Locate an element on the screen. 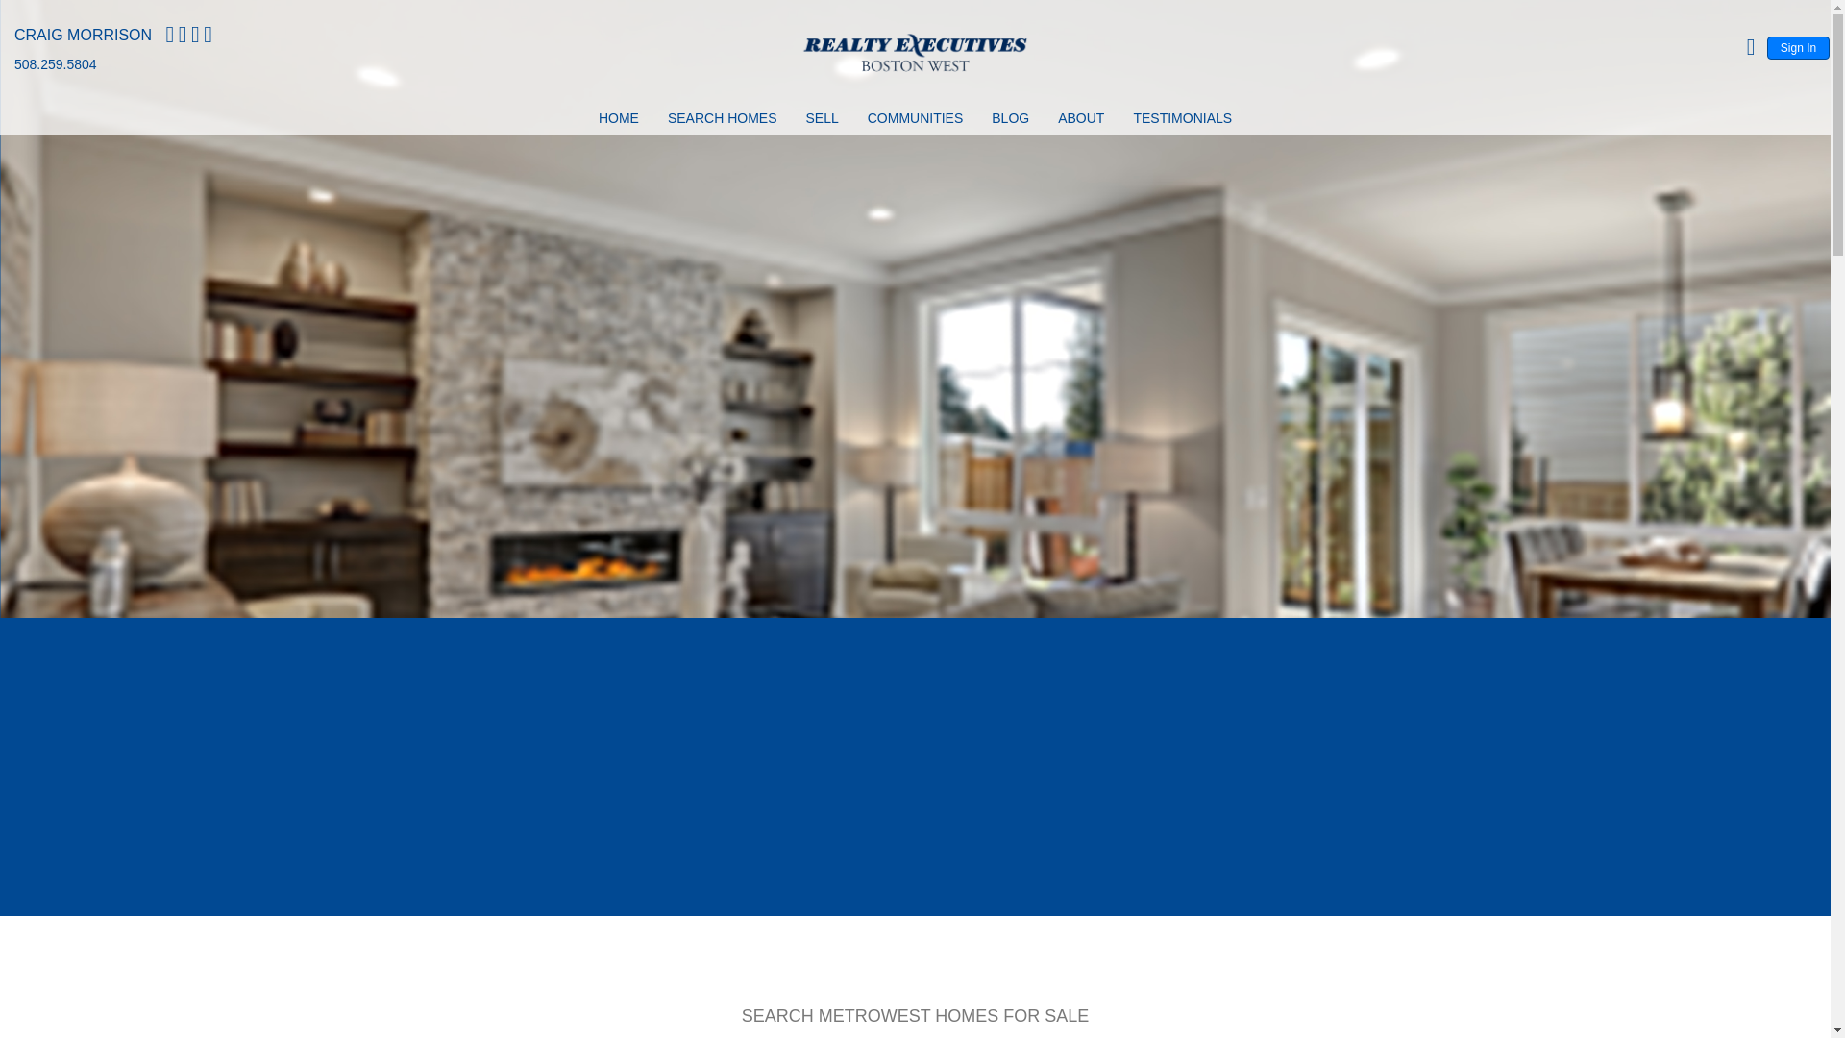  TESTIMONIALS is located at coordinates (1182, 121).